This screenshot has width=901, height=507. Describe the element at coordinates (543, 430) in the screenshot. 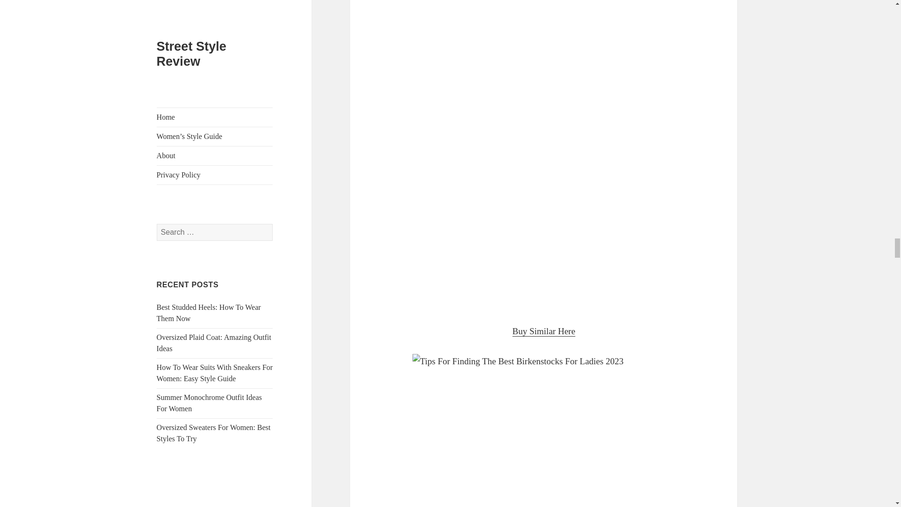

I see `Tips For Finding The Best Birkenstocks For Ladies 2023` at that location.